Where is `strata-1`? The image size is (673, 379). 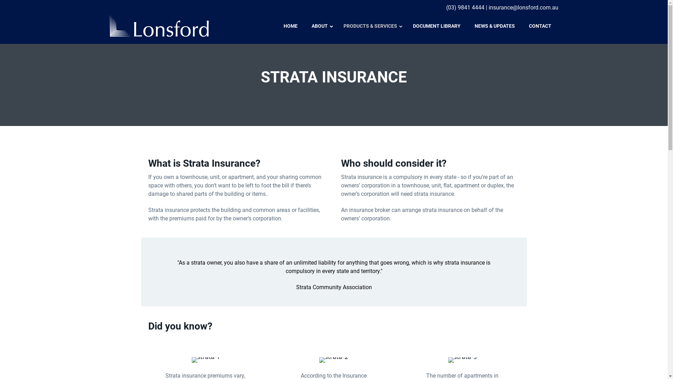
strata-1 is located at coordinates (205, 360).